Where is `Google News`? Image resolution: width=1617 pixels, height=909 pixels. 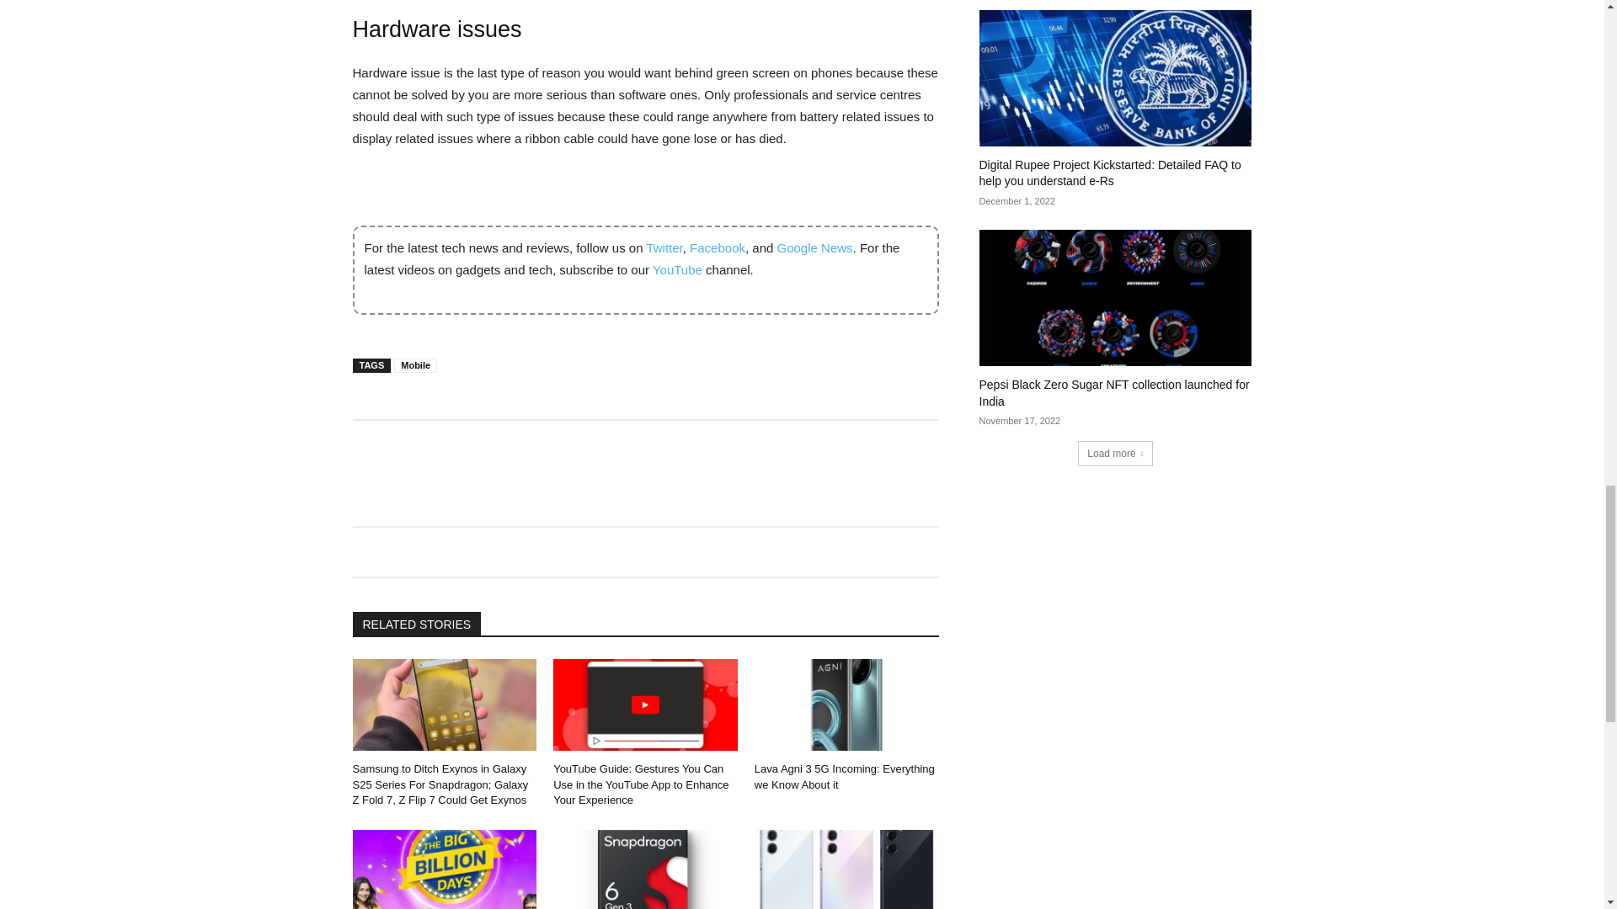
Google News is located at coordinates (815, 247).